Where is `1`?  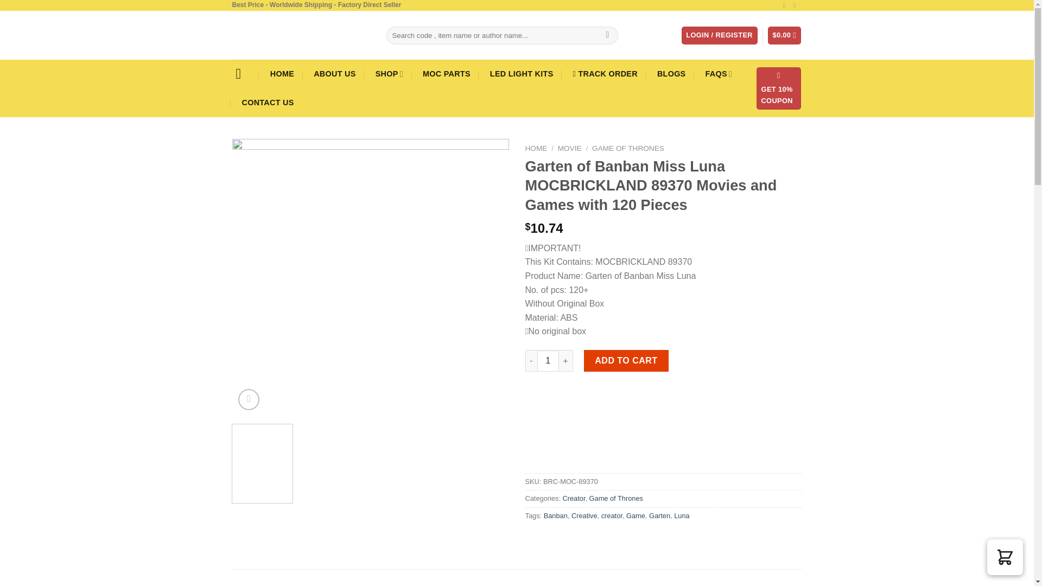 1 is located at coordinates (548, 360).